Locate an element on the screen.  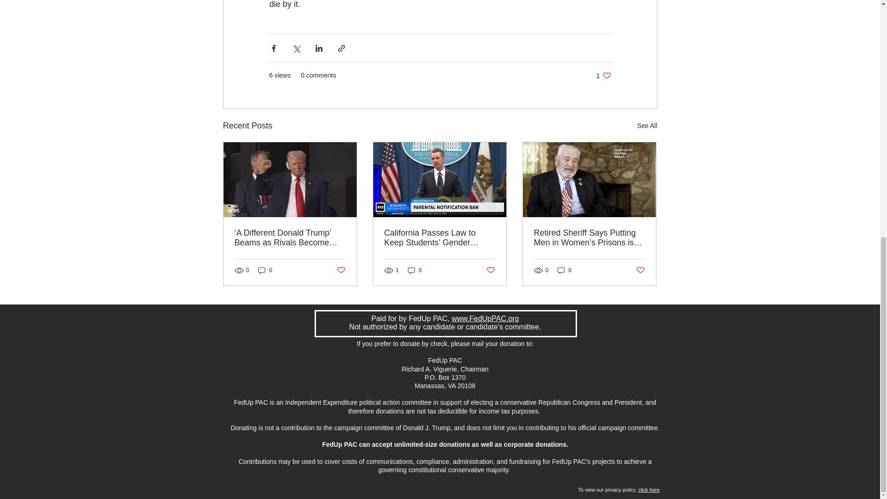
Post not marked as liked is located at coordinates (640, 270).